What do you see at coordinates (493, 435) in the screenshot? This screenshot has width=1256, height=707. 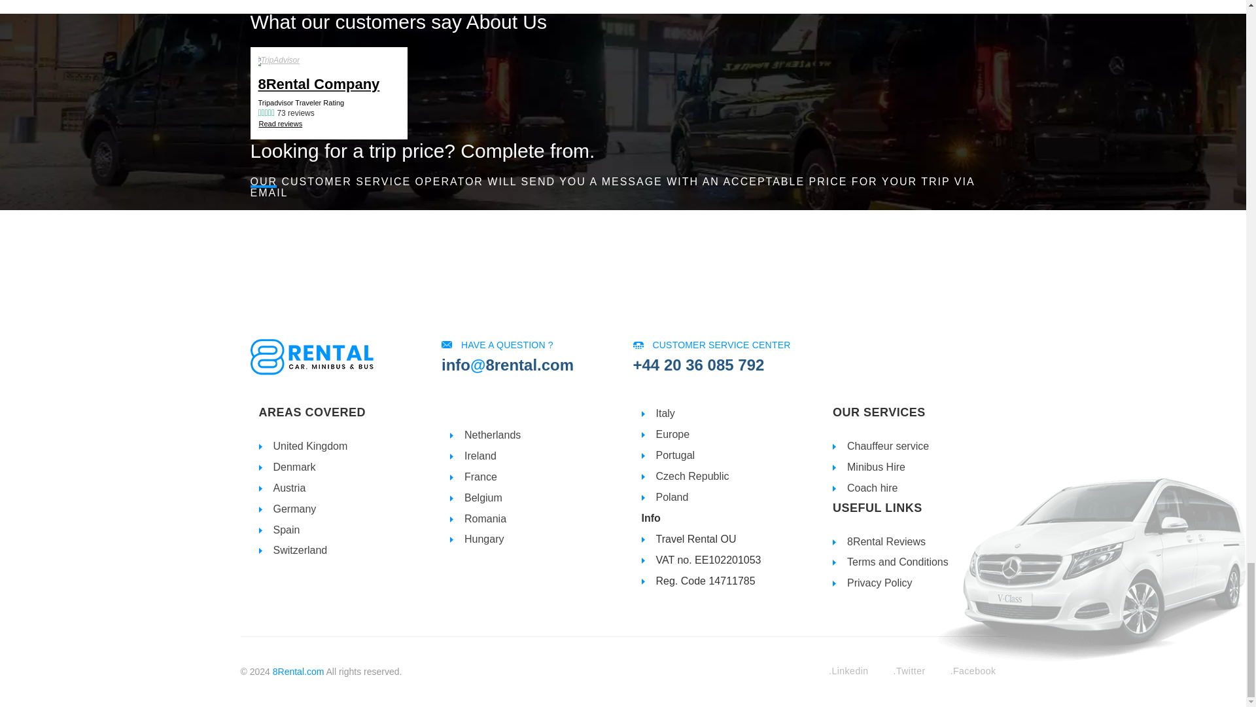 I see `Netherlands` at bounding box center [493, 435].